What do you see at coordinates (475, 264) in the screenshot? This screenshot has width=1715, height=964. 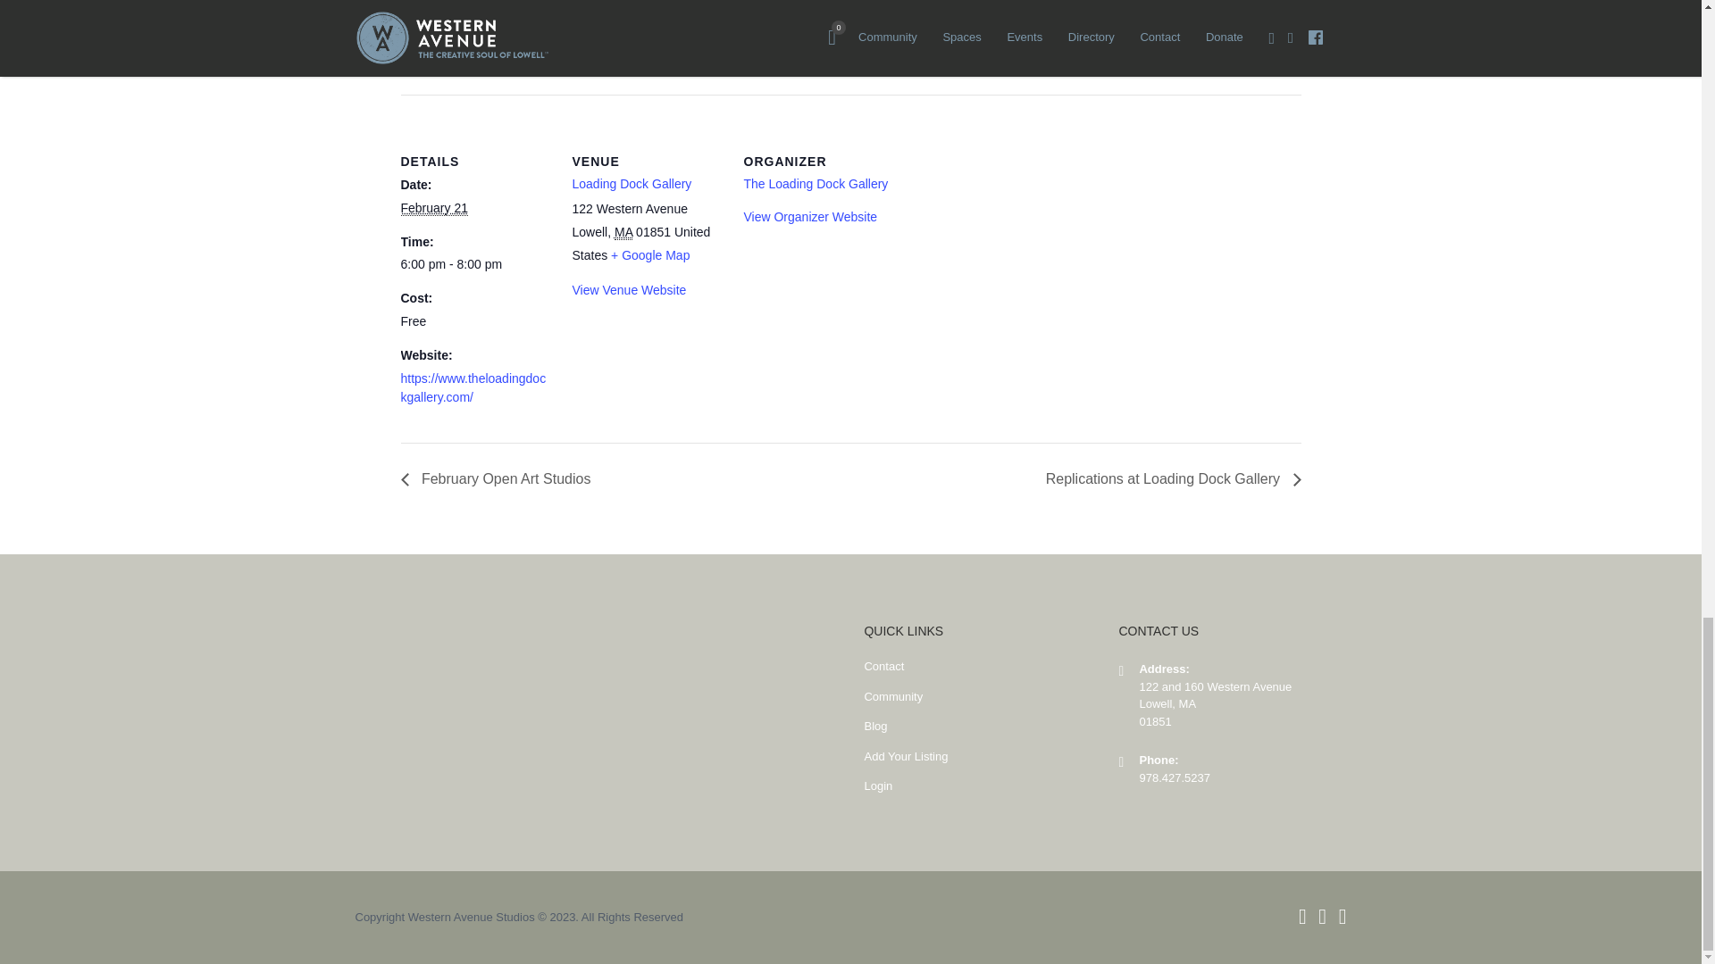 I see `2024-02-21` at bounding box center [475, 264].